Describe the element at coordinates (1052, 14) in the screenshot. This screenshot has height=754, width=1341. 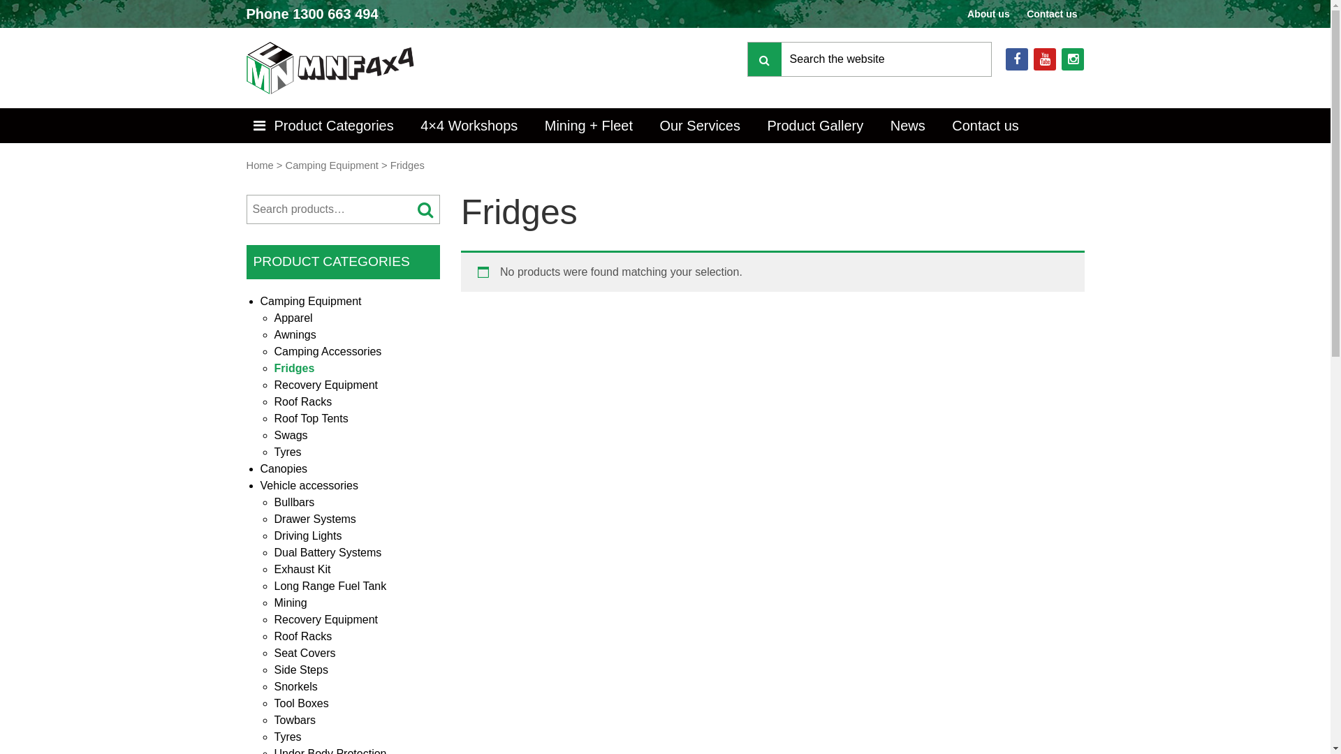
I see `Contact us` at that location.